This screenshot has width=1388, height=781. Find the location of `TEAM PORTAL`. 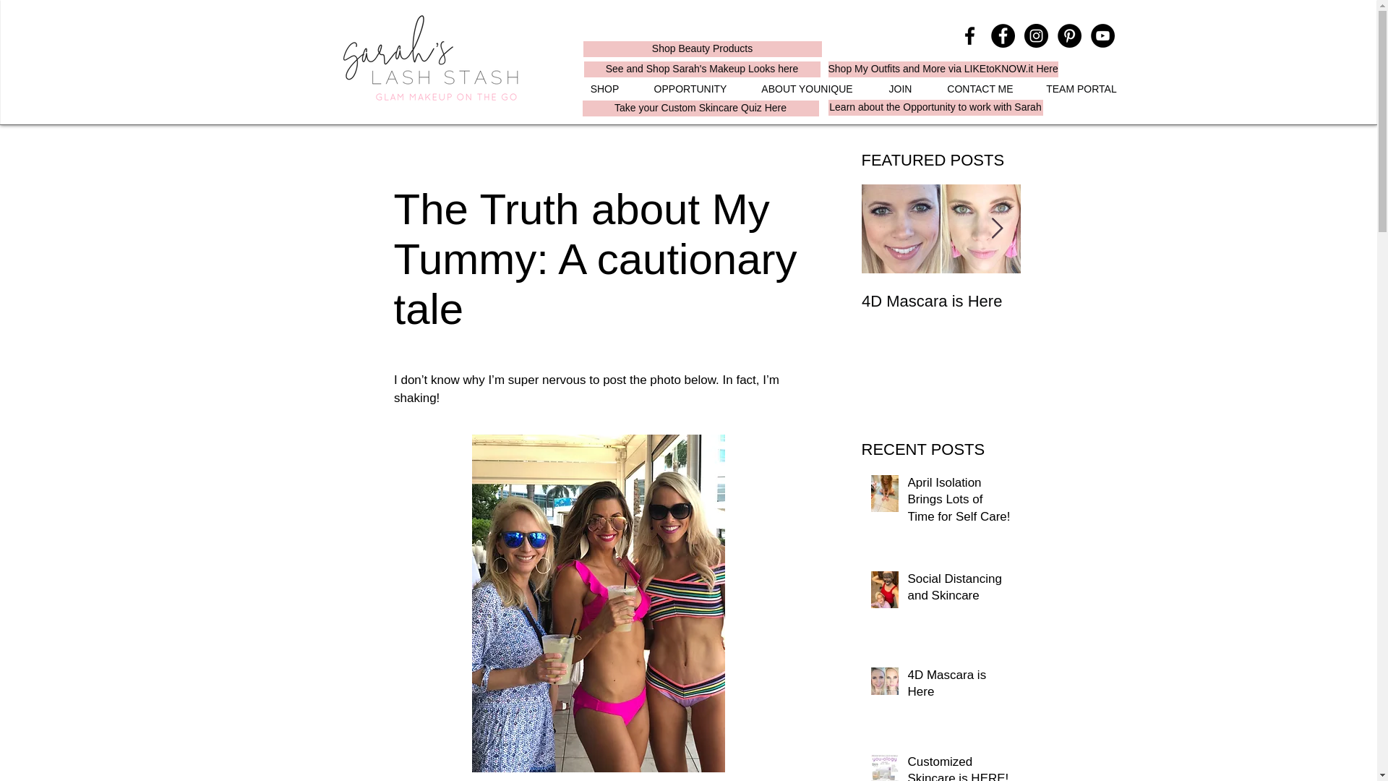

TEAM PORTAL is located at coordinates (1081, 90).